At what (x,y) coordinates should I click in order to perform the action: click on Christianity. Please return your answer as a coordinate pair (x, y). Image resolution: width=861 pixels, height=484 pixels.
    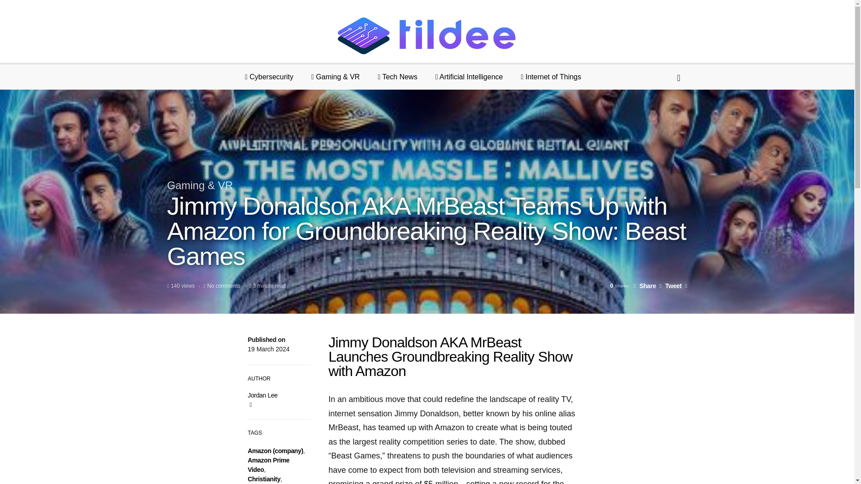
    Looking at the image, I should click on (264, 479).